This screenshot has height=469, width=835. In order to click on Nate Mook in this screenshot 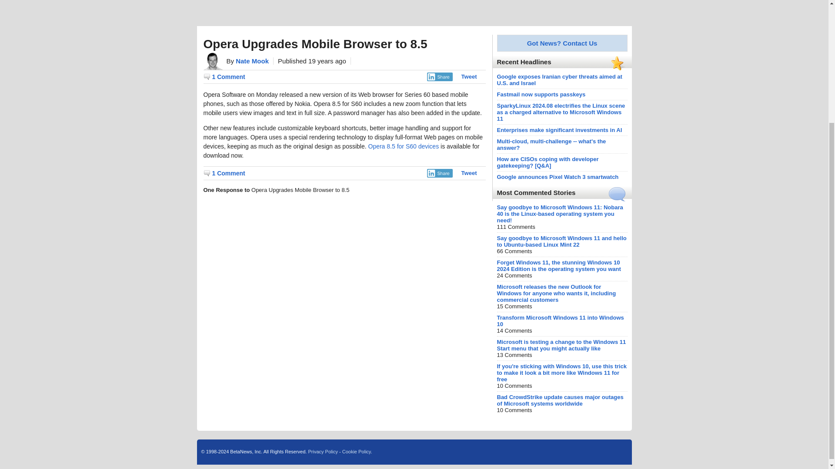, I will do `click(252, 61)`.